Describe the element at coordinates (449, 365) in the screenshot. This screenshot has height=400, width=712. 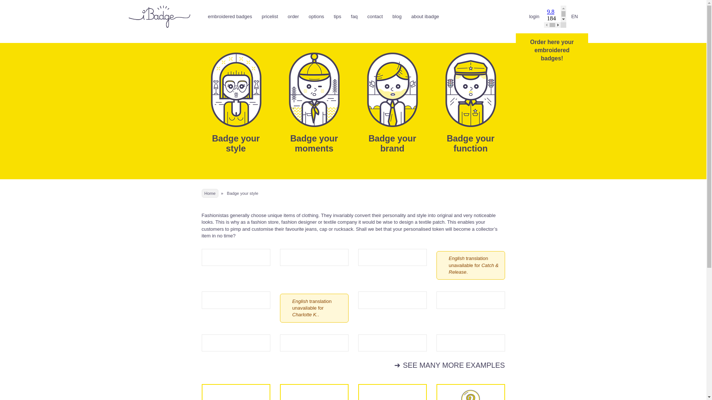
I see `SEE MANY MORE EXAMPLES` at that location.